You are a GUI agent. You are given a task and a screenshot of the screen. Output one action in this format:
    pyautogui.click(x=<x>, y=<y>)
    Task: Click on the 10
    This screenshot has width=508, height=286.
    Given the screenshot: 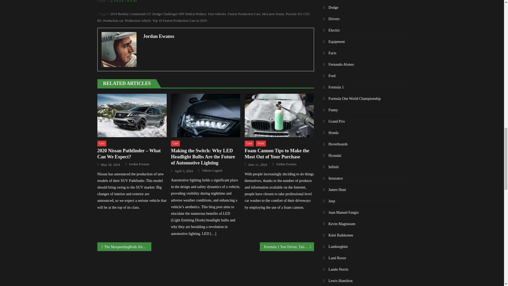 What is the action you would take?
    pyautogui.click(x=134, y=1)
    